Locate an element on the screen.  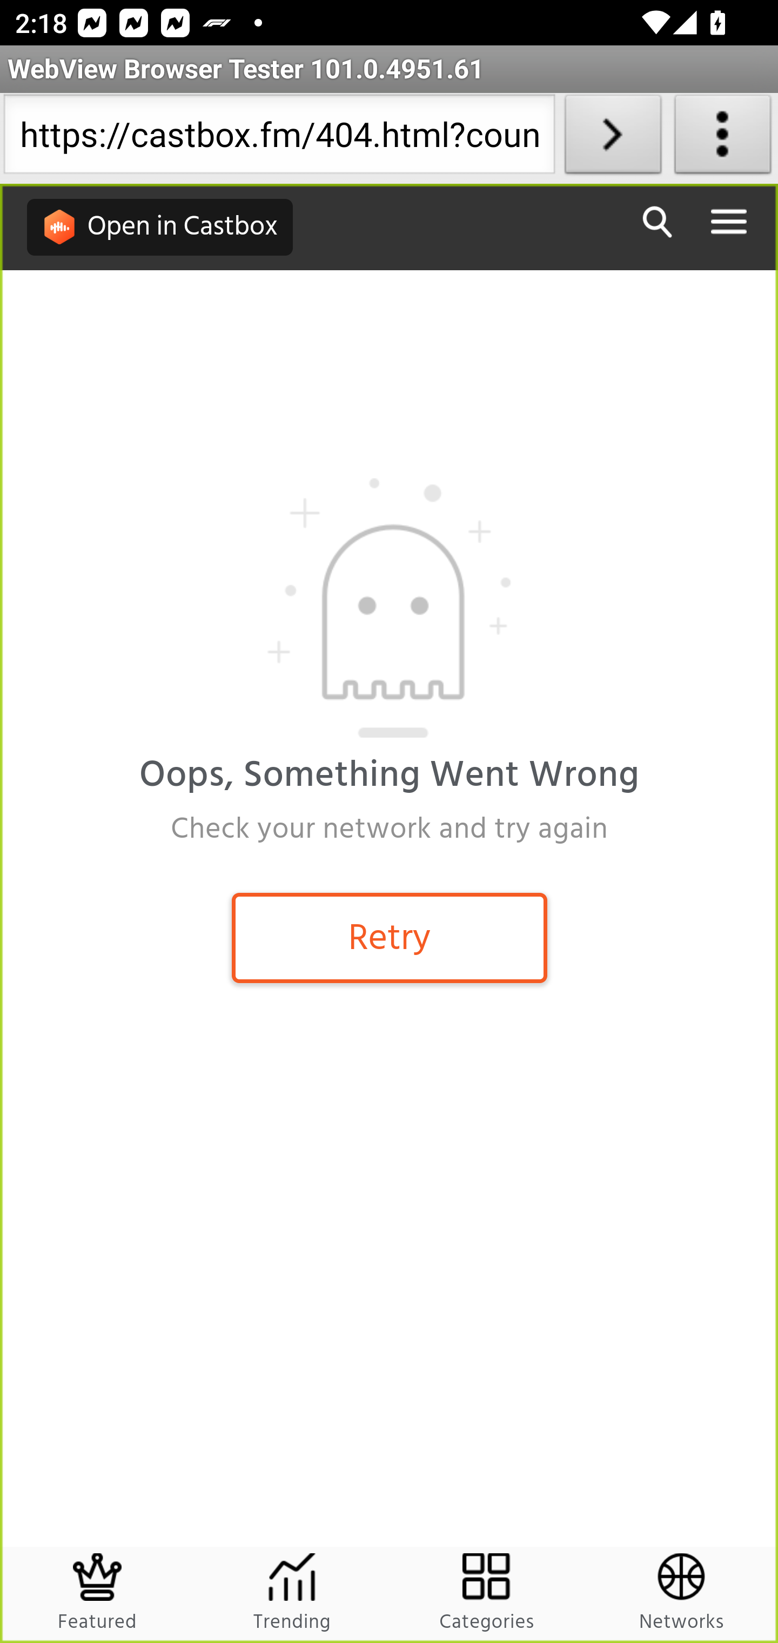
Load URL is located at coordinates (613, 138).